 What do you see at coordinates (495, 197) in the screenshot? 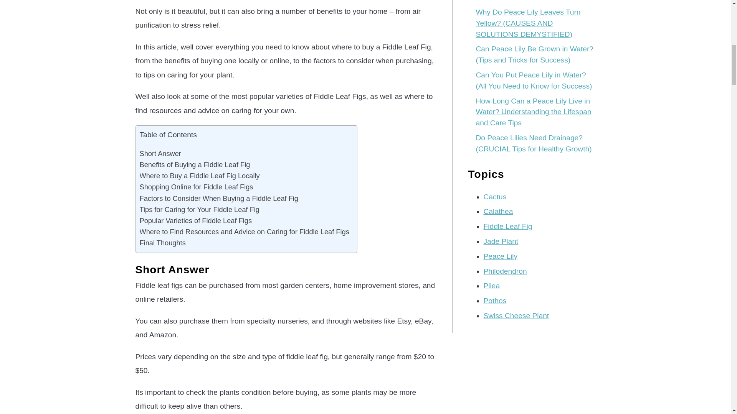
I see `Cactus` at bounding box center [495, 197].